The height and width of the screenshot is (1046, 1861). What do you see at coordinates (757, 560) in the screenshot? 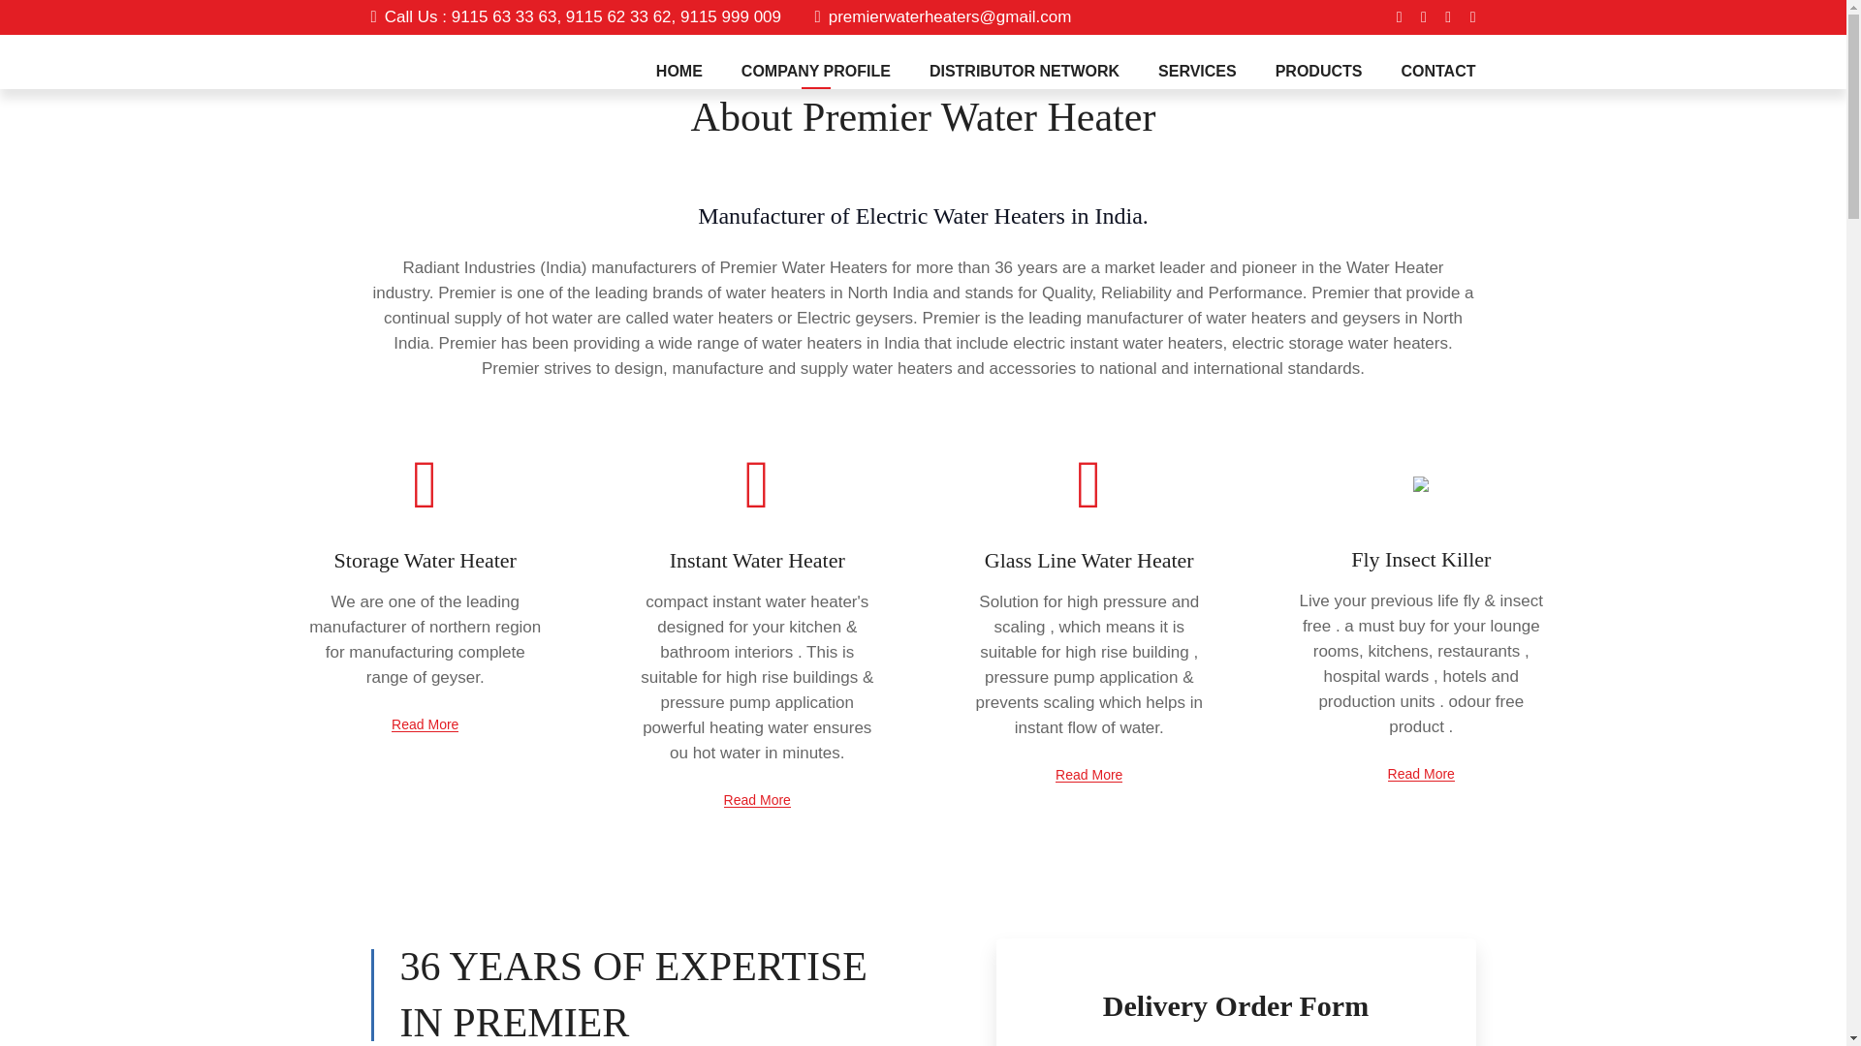
I see `Instant Water Heater` at bounding box center [757, 560].